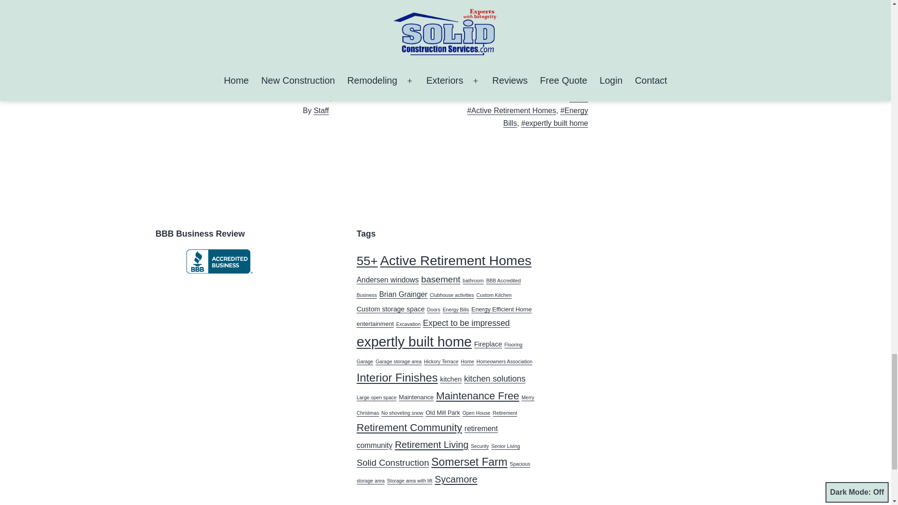  Describe the element at coordinates (441, 280) in the screenshot. I see `basement` at that location.